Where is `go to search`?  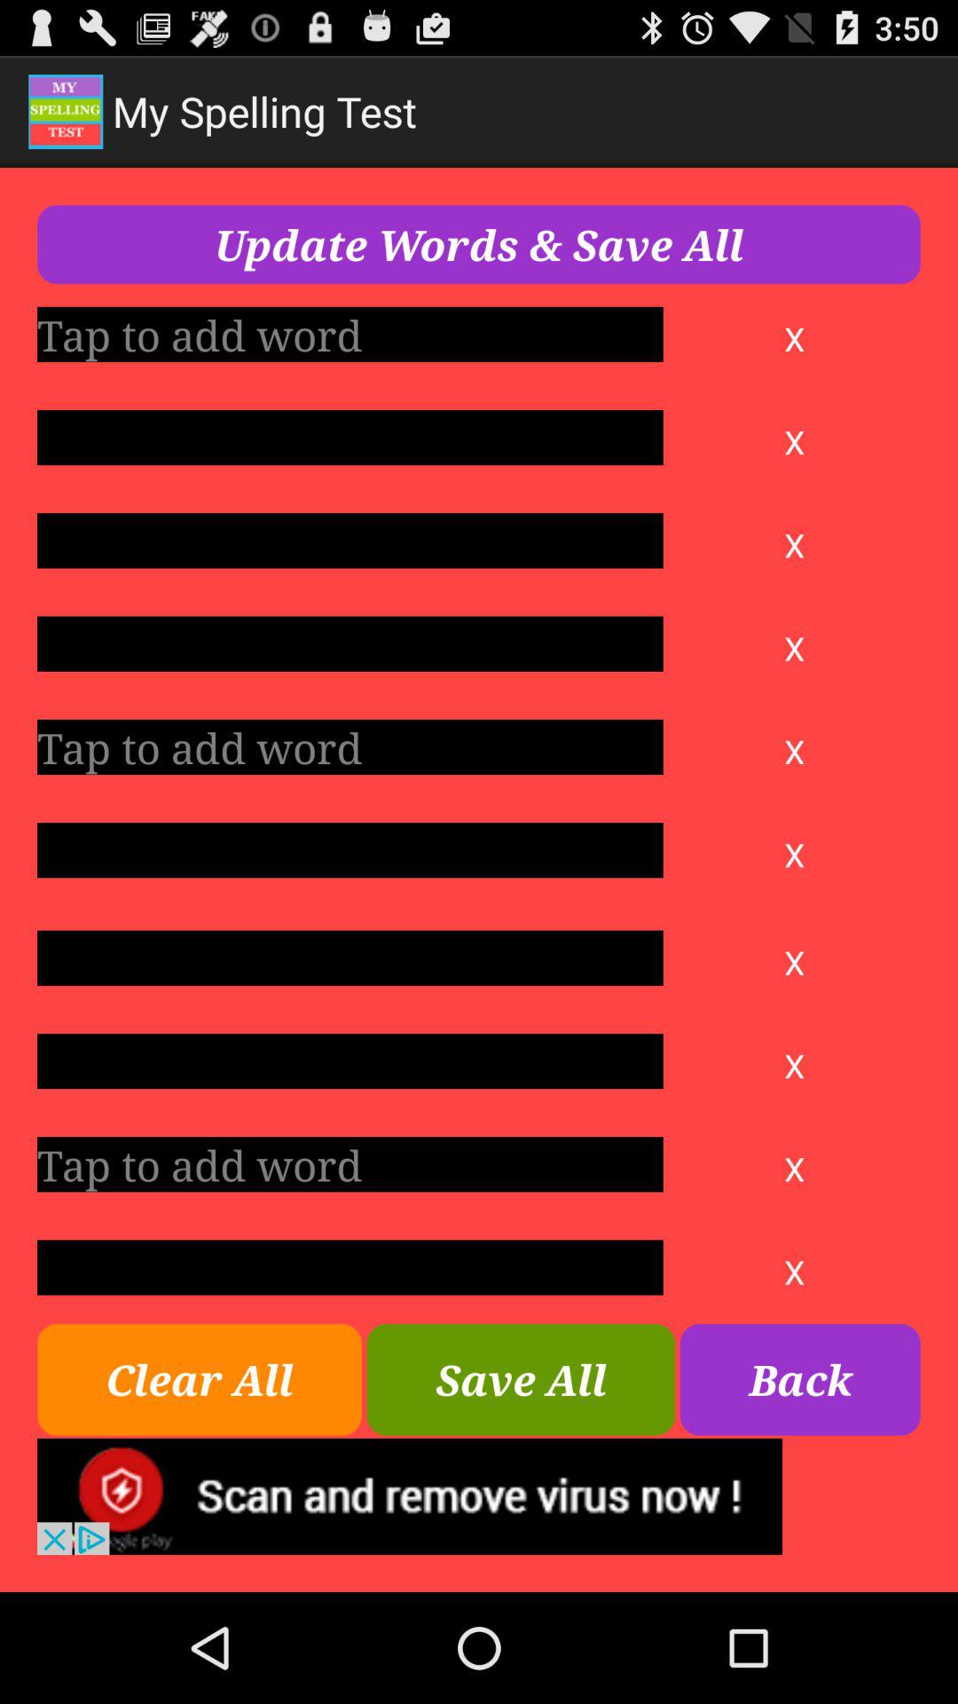
go to search is located at coordinates (349, 1164).